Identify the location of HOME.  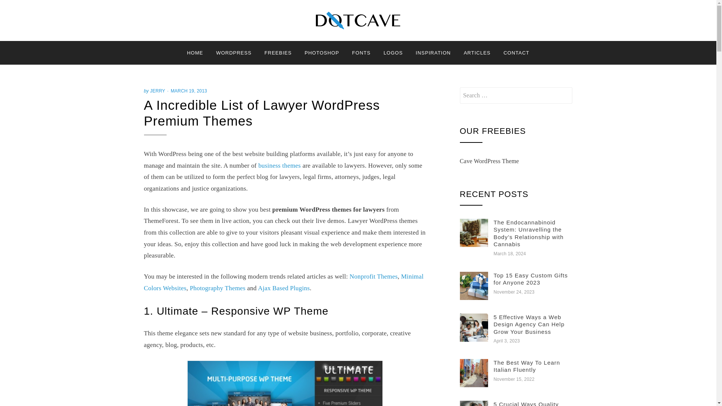
(195, 53).